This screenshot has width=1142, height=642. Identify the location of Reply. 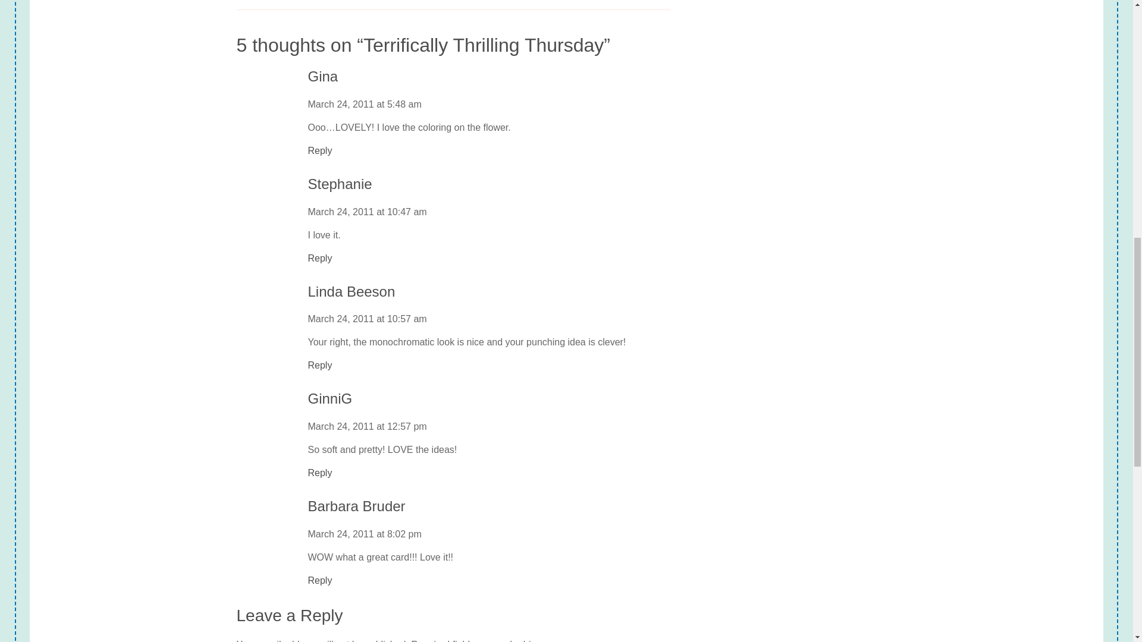
(320, 259).